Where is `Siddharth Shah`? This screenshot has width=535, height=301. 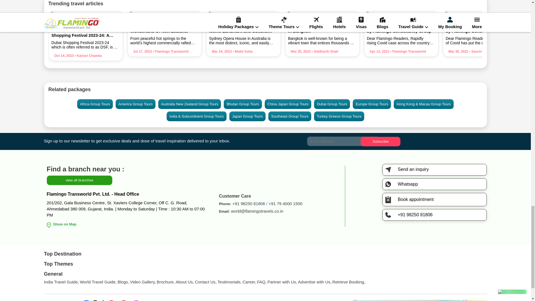 Siddharth Shah is located at coordinates (325, 52).